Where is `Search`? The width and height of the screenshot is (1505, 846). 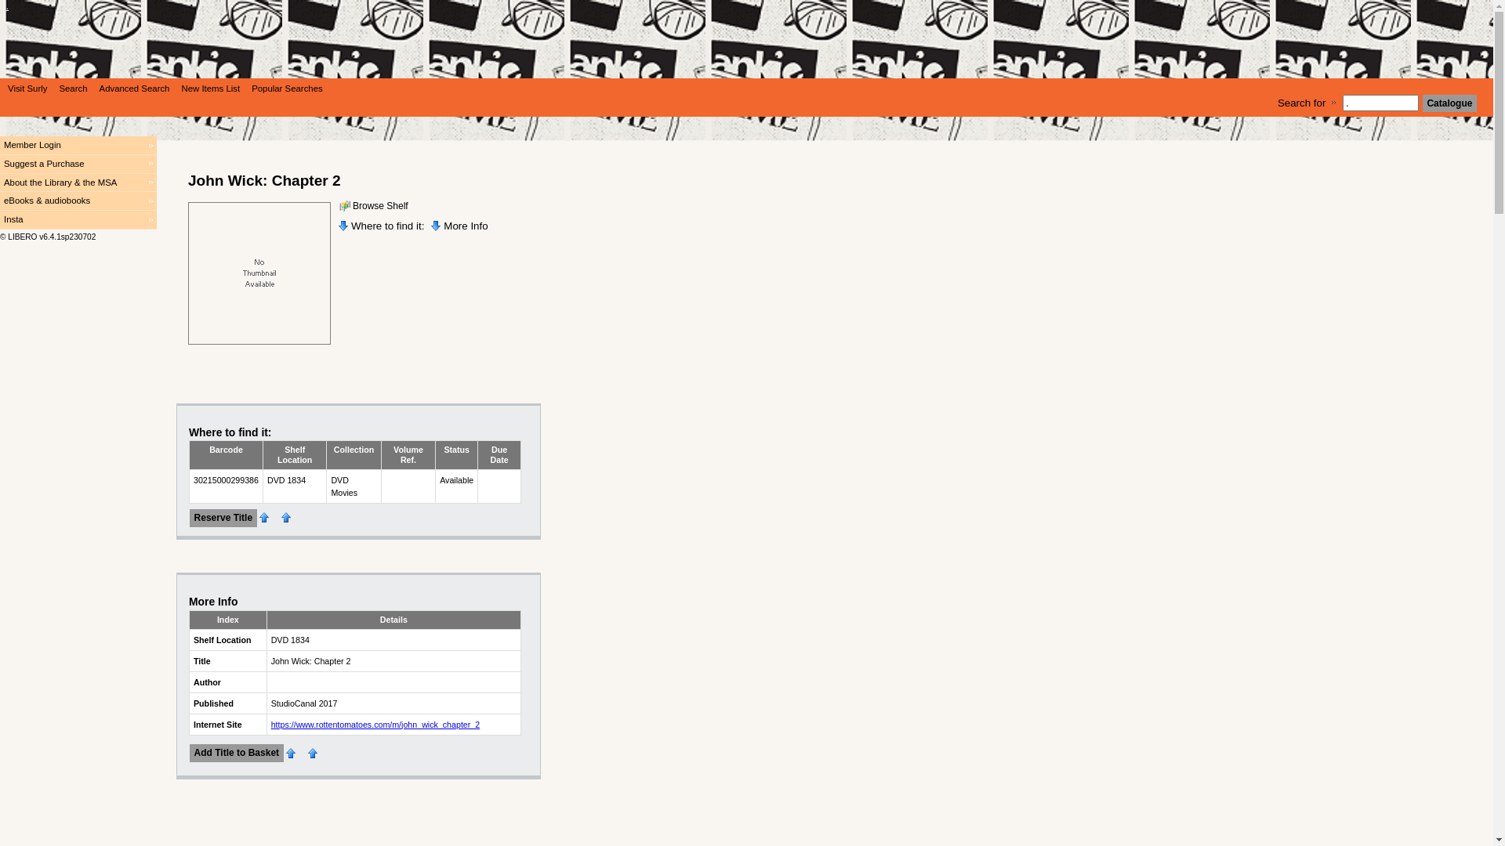
Search is located at coordinates (71, 89).